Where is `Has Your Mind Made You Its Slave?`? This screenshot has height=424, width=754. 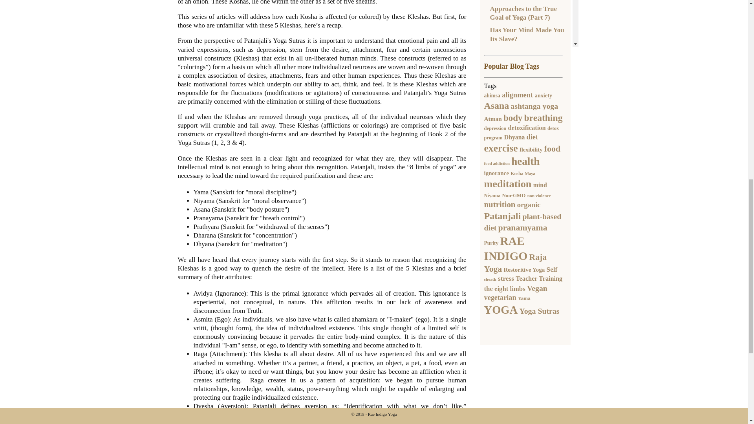 Has Your Mind Made You Its Slave? is located at coordinates (529, 35).